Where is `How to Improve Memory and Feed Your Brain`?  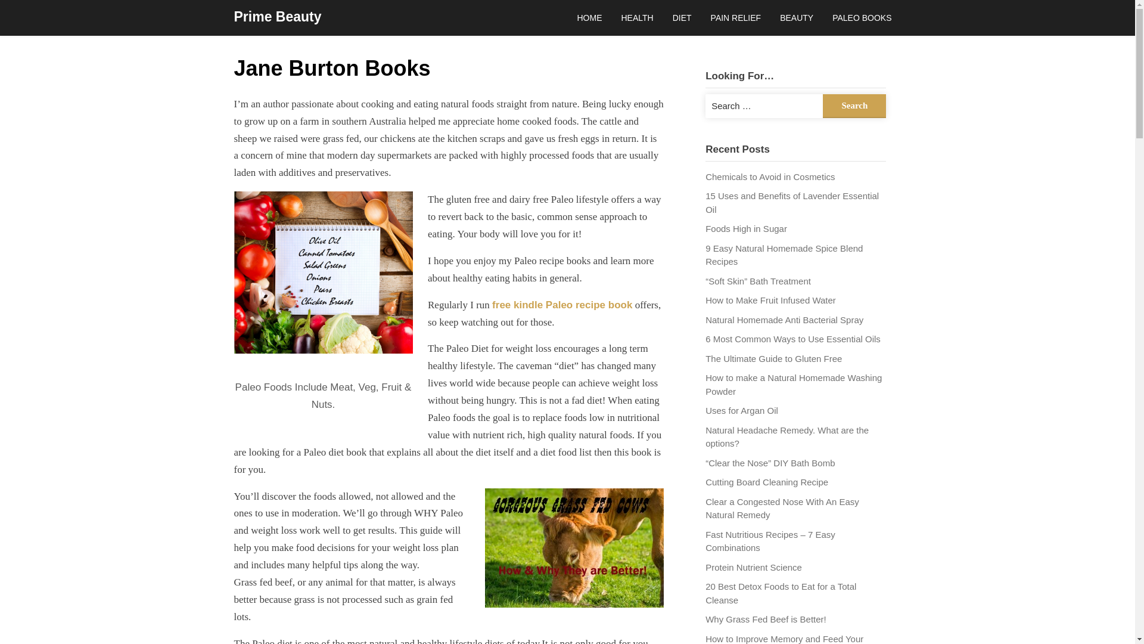
How to Improve Memory and Feed Your Brain is located at coordinates (784, 639).